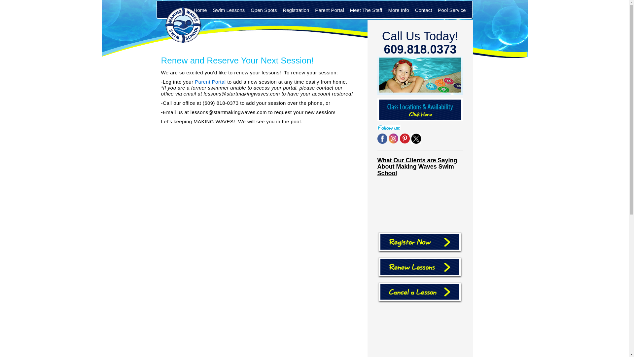  I want to click on Parent Portal, so click(329, 10).